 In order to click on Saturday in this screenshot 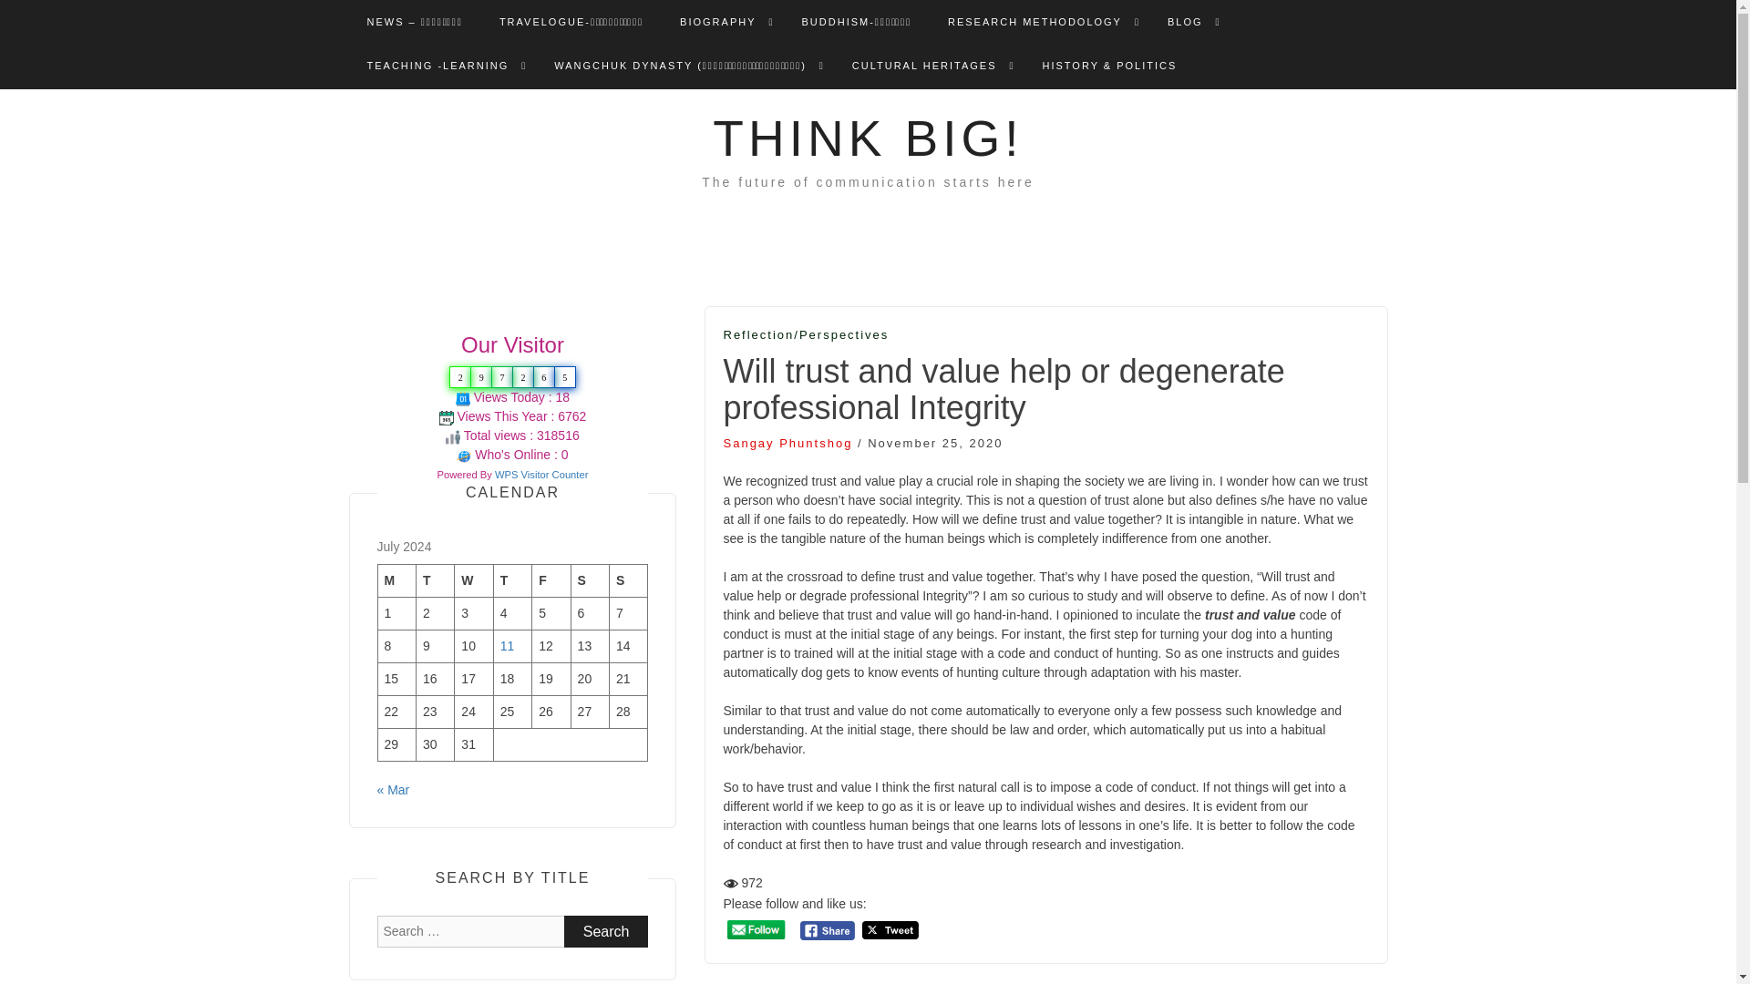, I will do `click(589, 580)`.